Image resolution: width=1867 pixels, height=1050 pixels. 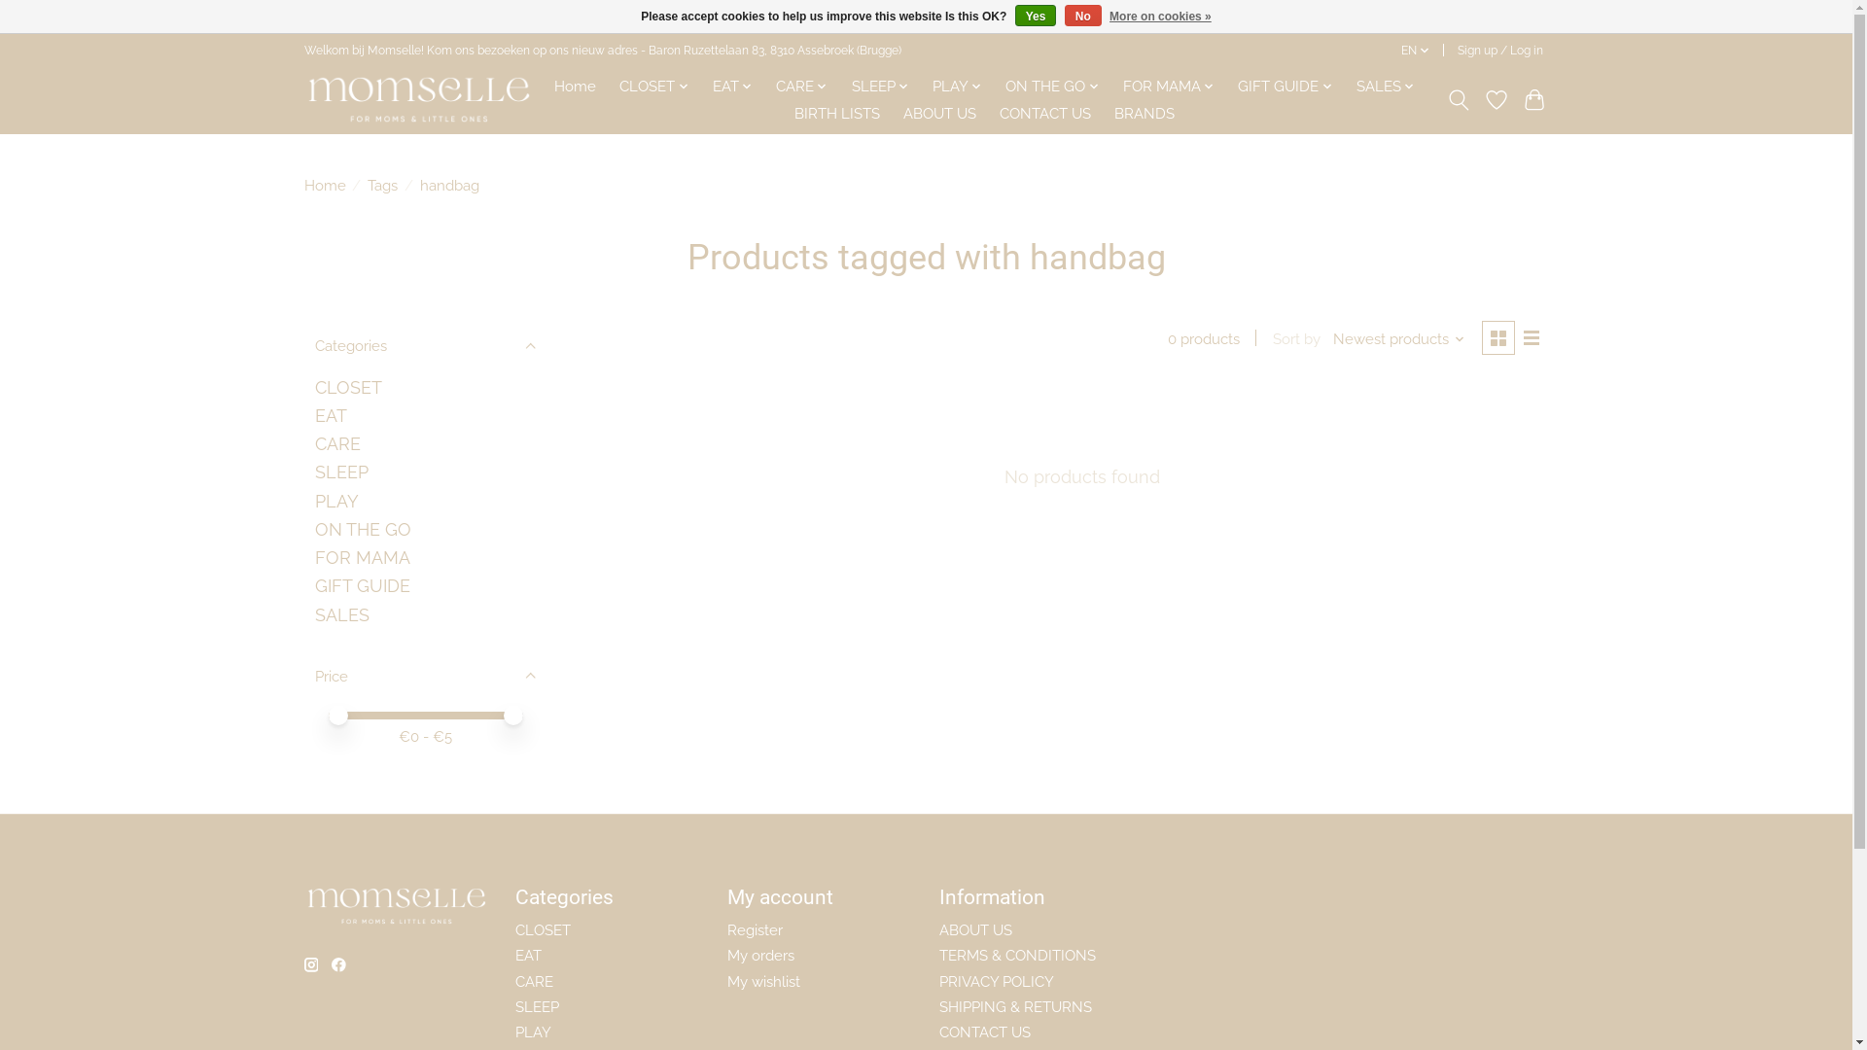 I want to click on ABOUT US, so click(x=976, y=929).